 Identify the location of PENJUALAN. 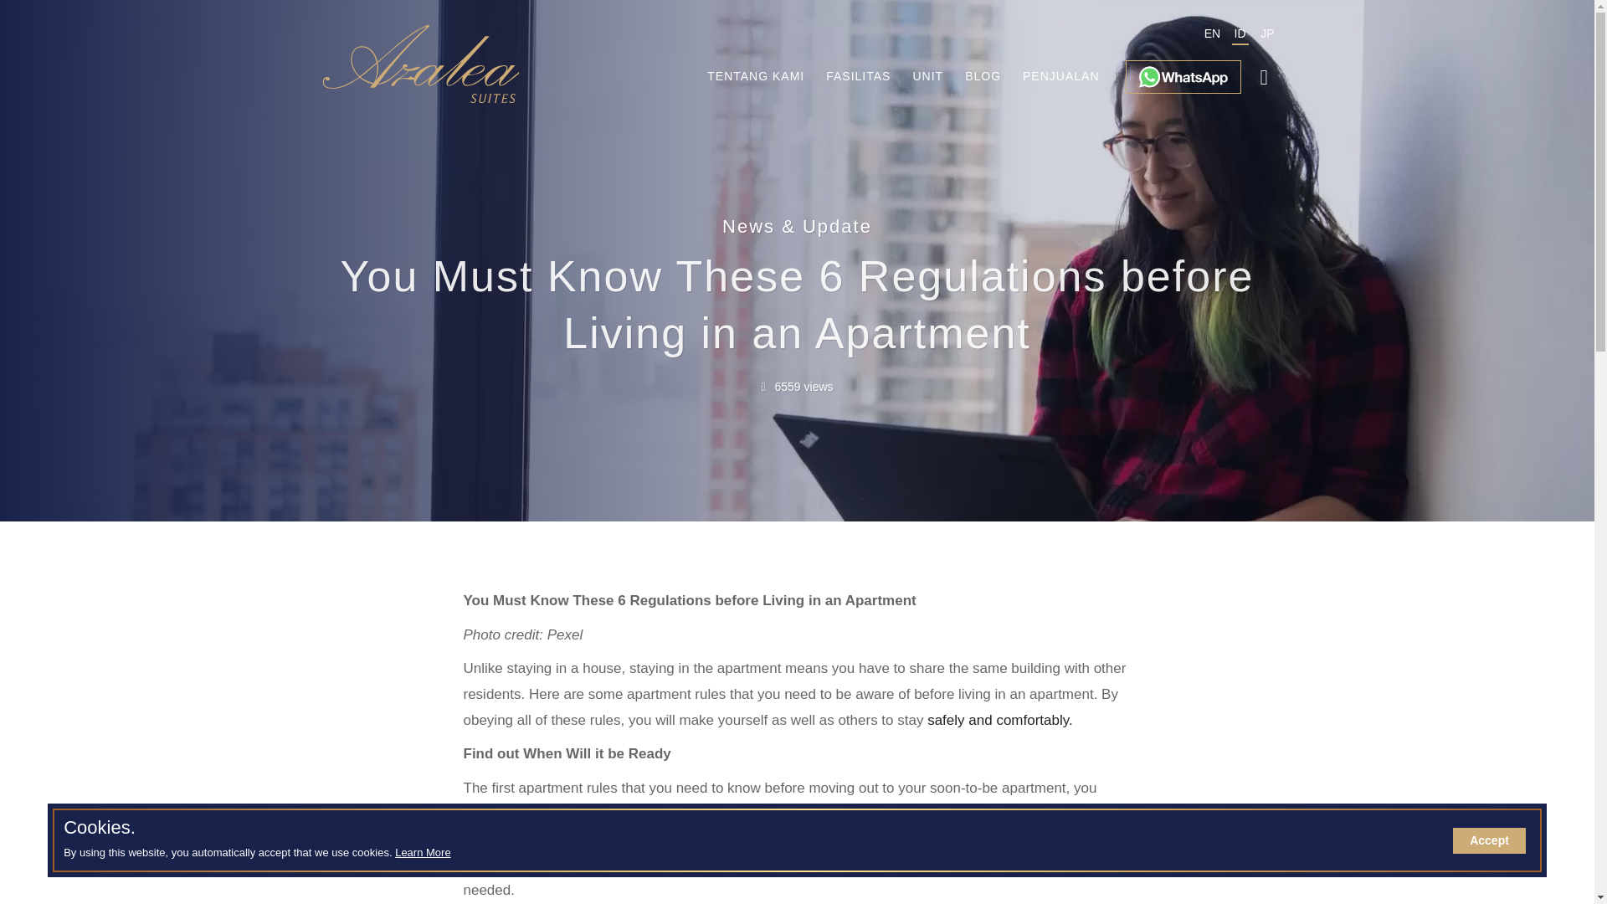
(1060, 65).